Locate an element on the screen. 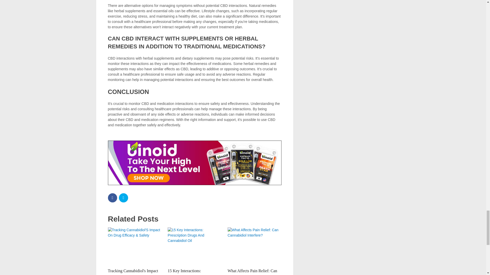 This screenshot has height=275, width=490. 15 Key Interactions: Prescription Drugs and Cannabidiol Oil is located at coordinates (186, 272).